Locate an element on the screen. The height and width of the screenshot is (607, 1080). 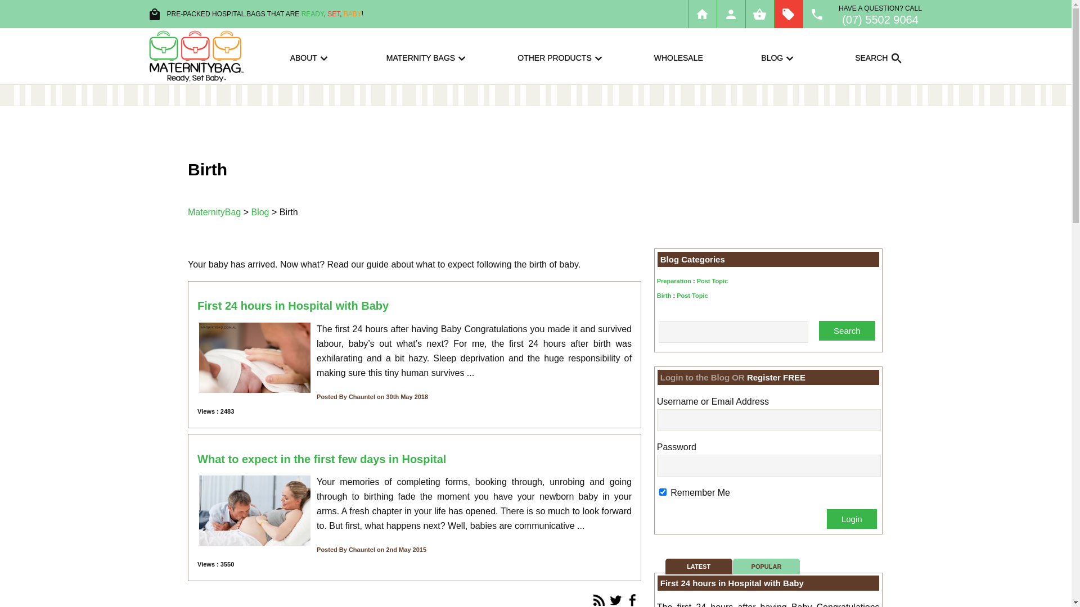
Register FREE is located at coordinates (776, 378).